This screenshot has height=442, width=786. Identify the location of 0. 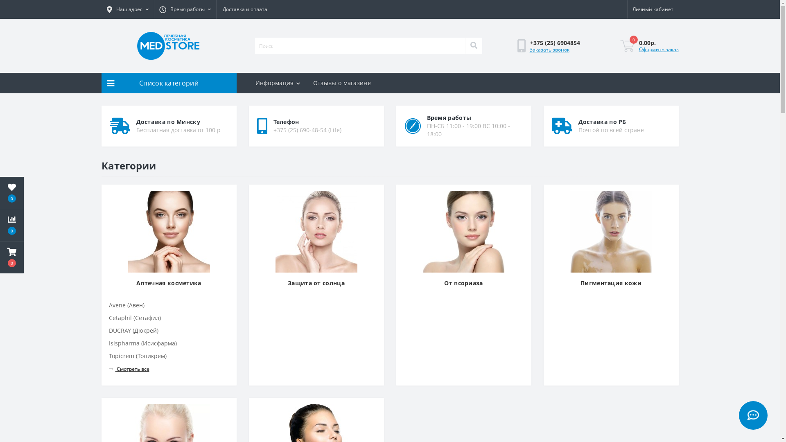
(627, 46).